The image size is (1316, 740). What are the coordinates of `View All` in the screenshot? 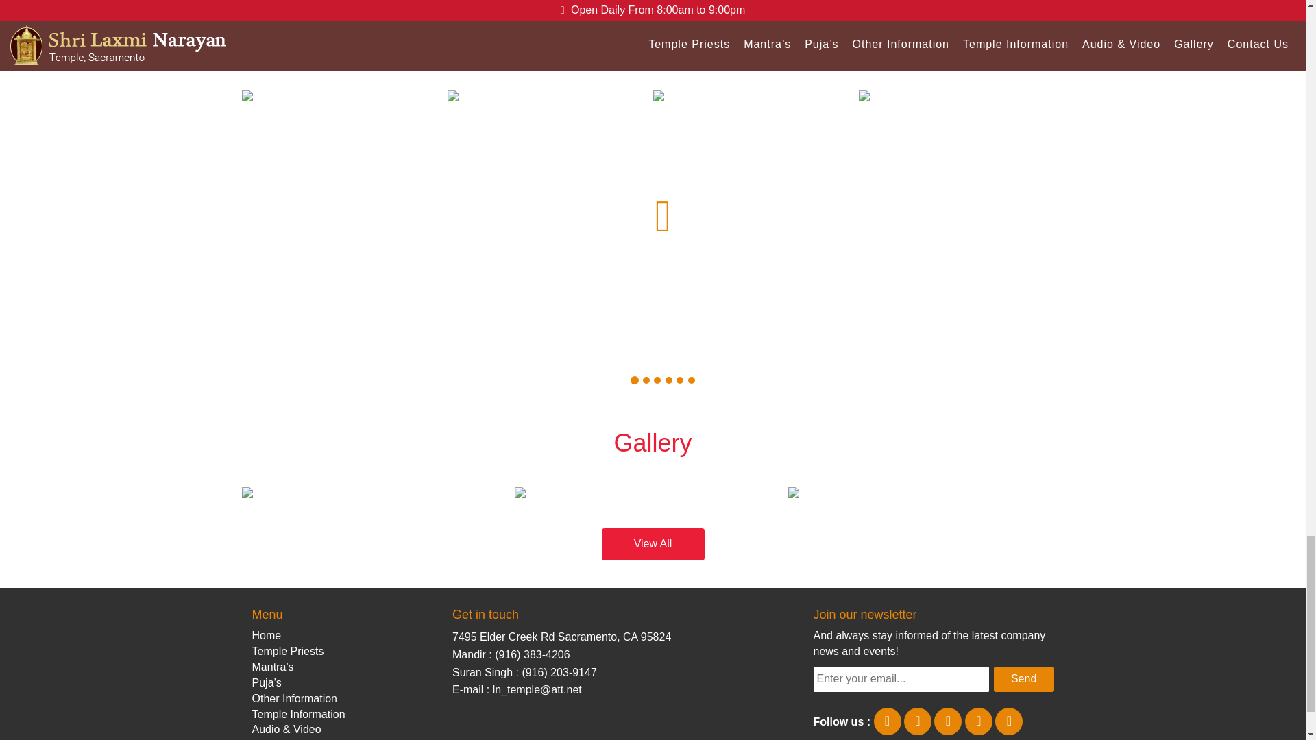 It's located at (653, 544).